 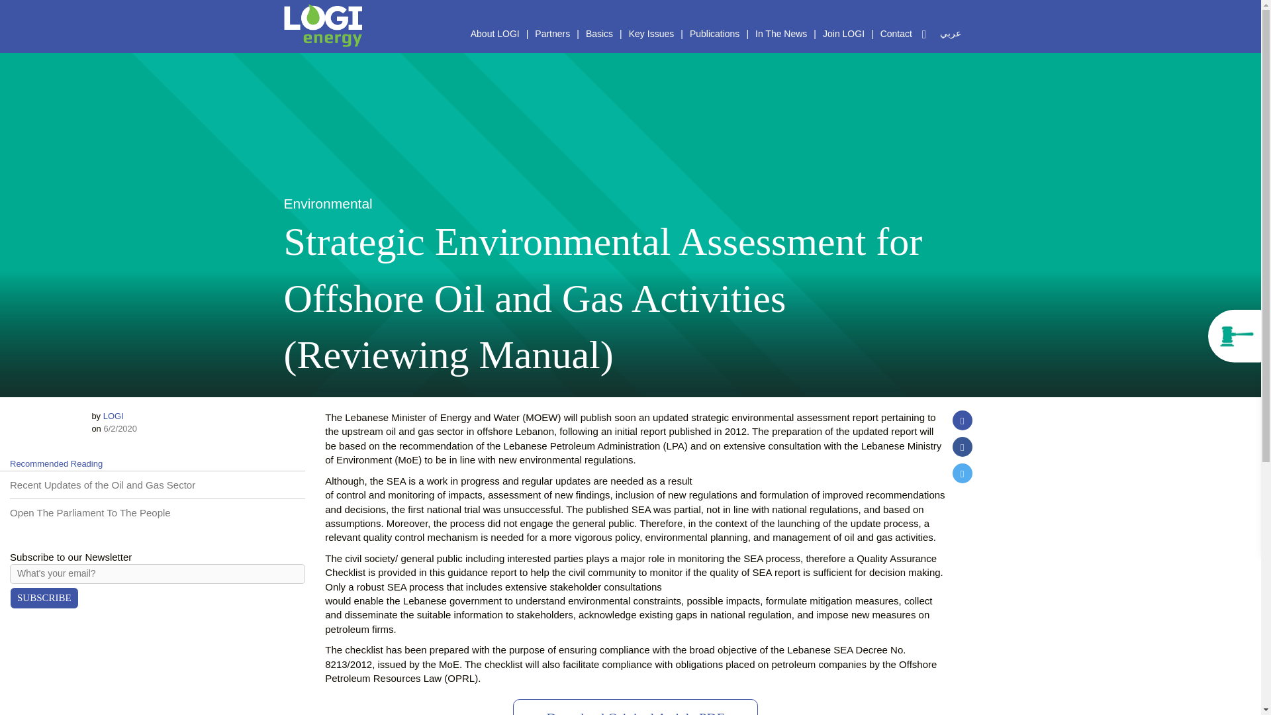 I want to click on Publications, so click(x=715, y=33).